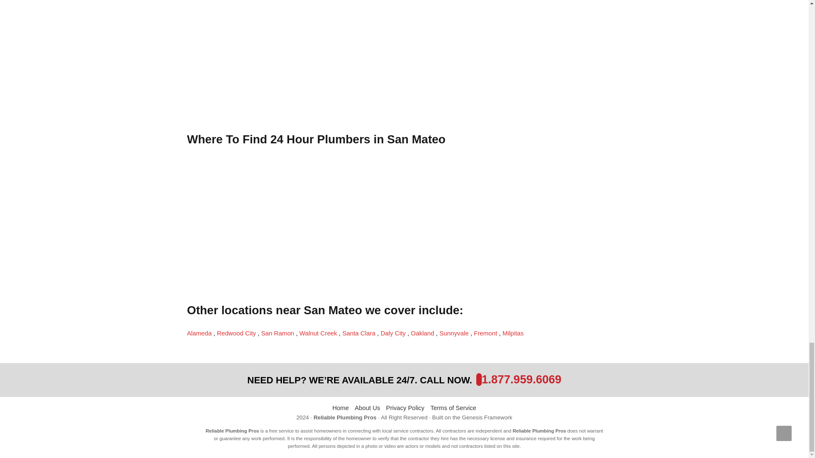 The width and height of the screenshot is (815, 458). Describe the element at coordinates (486, 333) in the screenshot. I see `Plumbing in Fremont` at that location.